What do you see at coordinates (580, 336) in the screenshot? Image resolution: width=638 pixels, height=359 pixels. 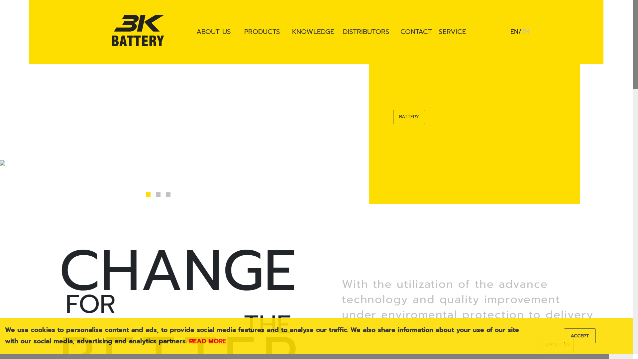 I see `ACCEPT` at bounding box center [580, 336].